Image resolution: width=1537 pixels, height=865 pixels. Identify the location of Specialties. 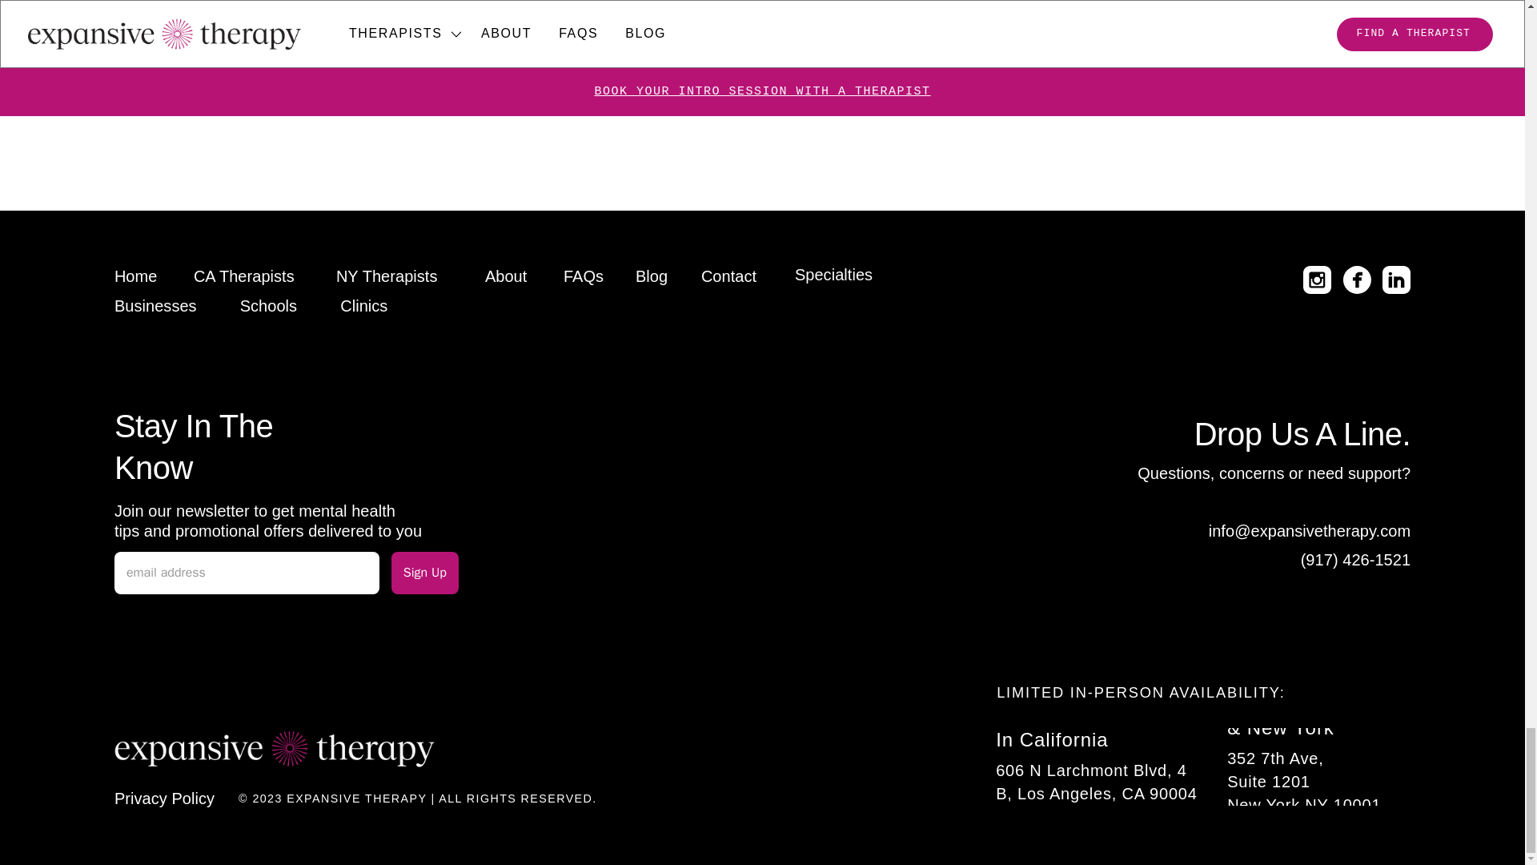
(833, 274).